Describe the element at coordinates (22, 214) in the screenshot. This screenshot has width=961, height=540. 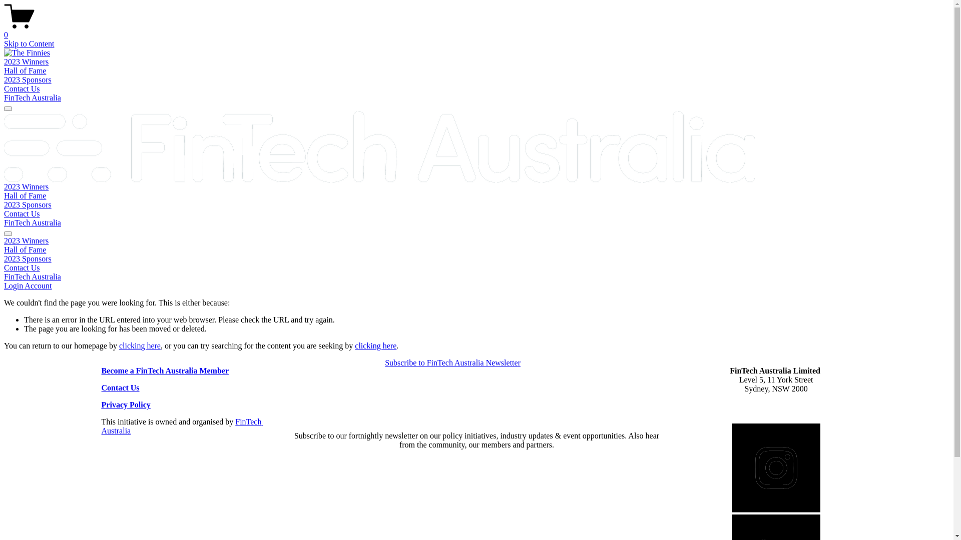
I see `Contact Us` at that location.